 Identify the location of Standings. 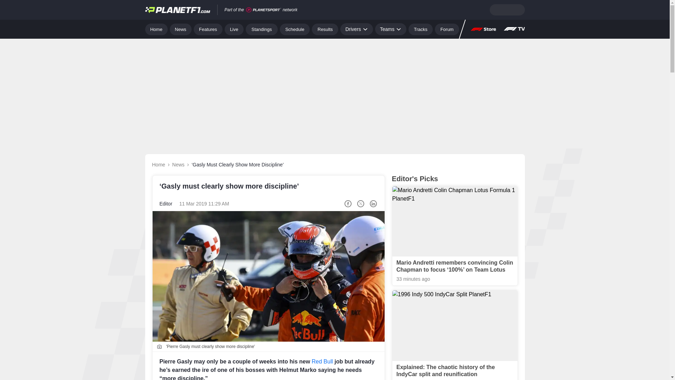
(262, 29).